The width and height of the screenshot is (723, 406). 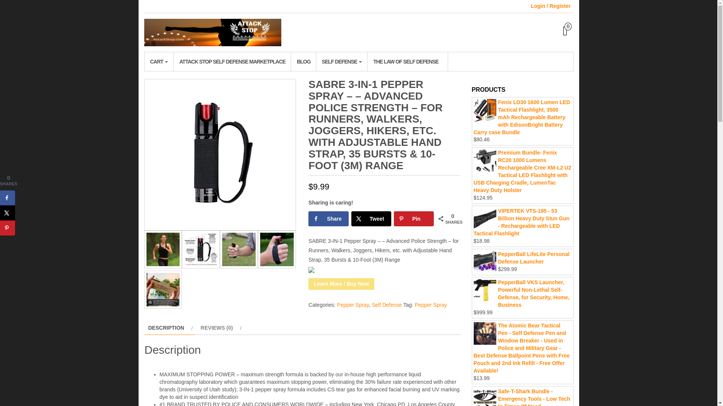 I want to click on c51jg2lSFTyL, so click(x=201, y=249).